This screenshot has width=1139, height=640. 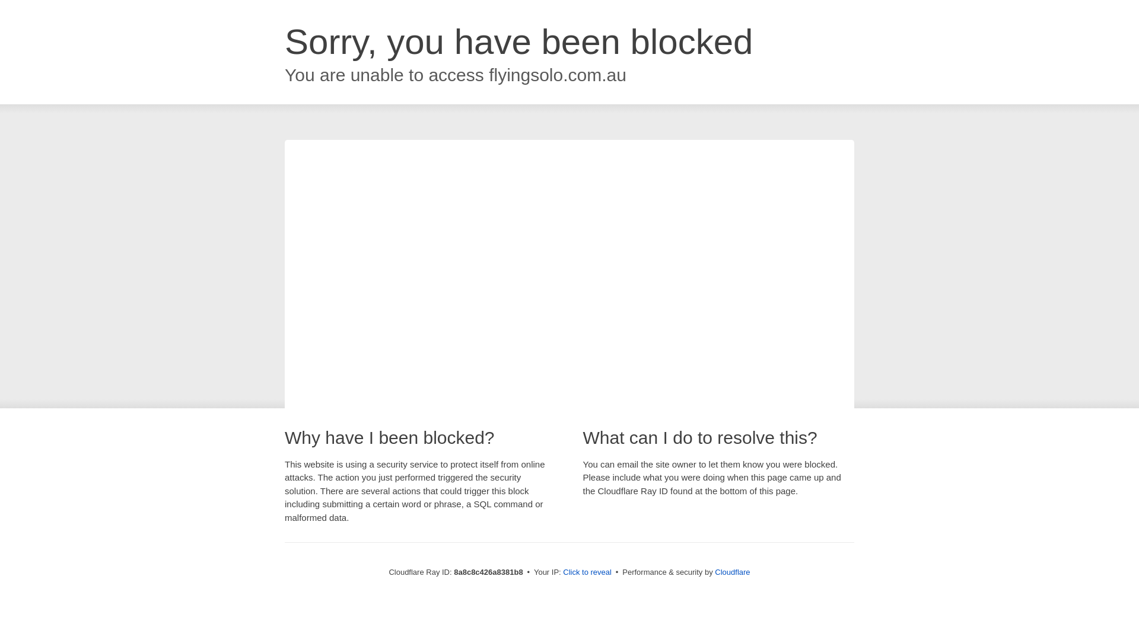 What do you see at coordinates (587, 572) in the screenshot?
I see `Click to reveal` at bounding box center [587, 572].